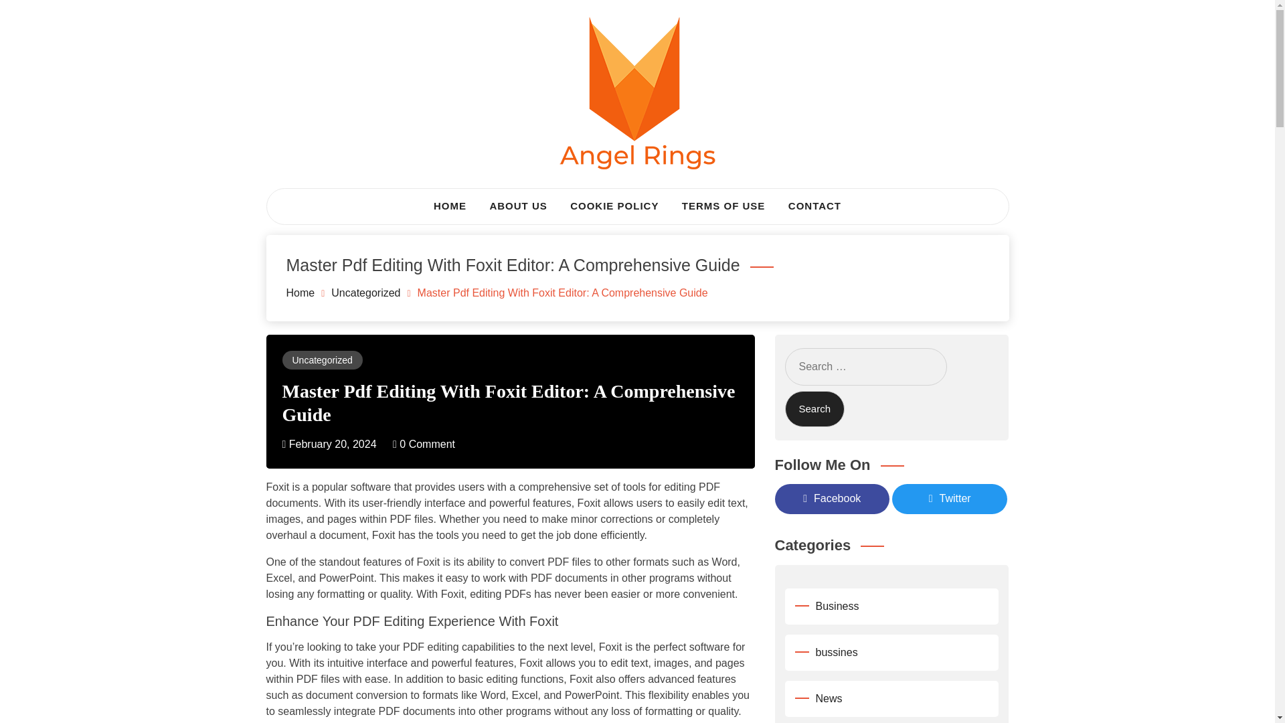  What do you see at coordinates (424, 443) in the screenshot?
I see `0 Comment` at bounding box center [424, 443].